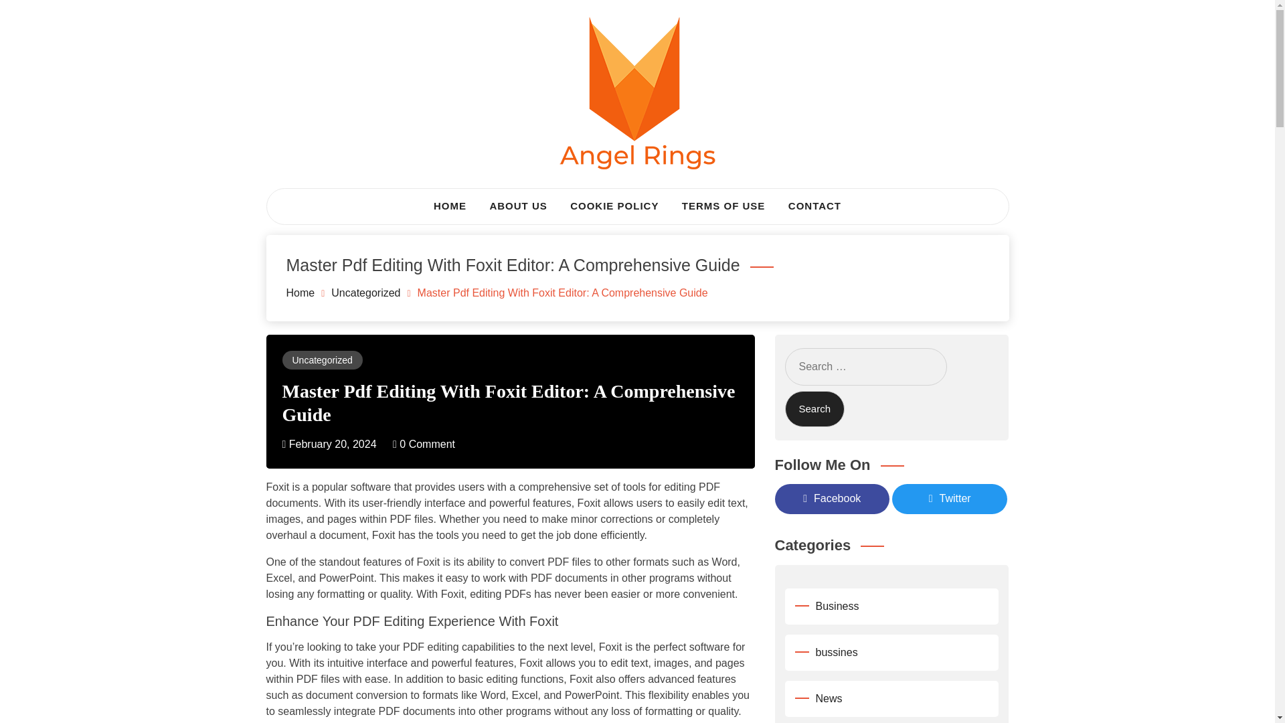  What do you see at coordinates (424, 443) in the screenshot?
I see `0 Comment` at bounding box center [424, 443].